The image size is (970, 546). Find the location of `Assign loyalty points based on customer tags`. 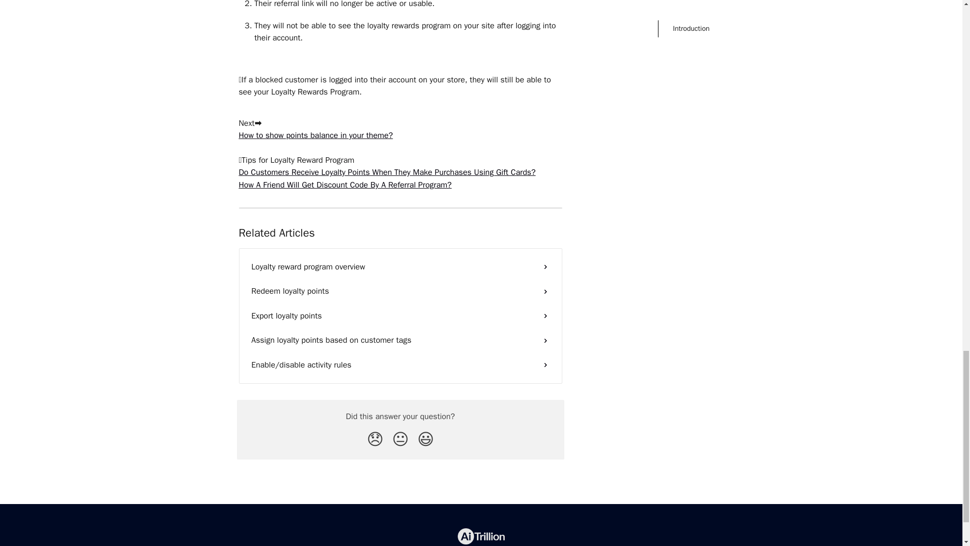

Assign loyalty points based on customer tags is located at coordinates (400, 340).